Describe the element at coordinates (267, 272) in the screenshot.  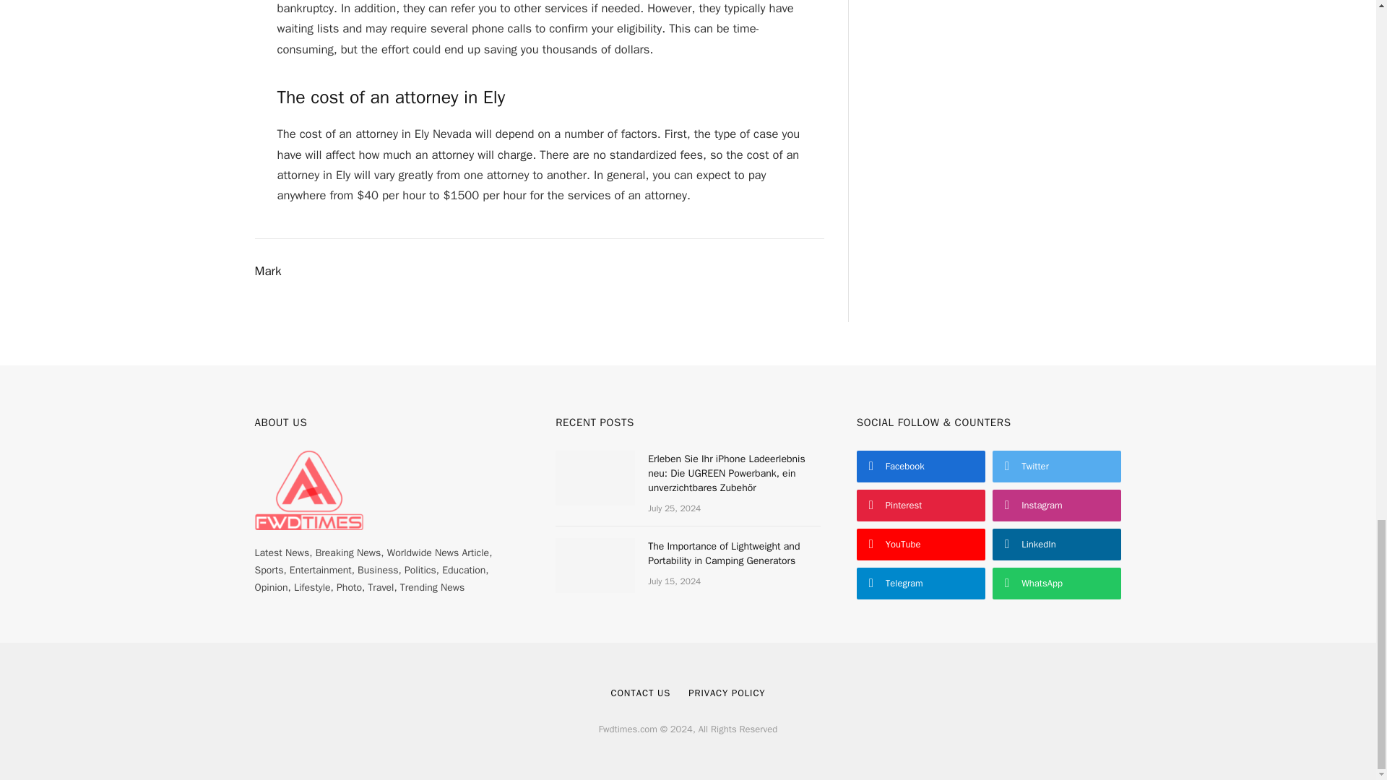
I see `Mark` at that location.